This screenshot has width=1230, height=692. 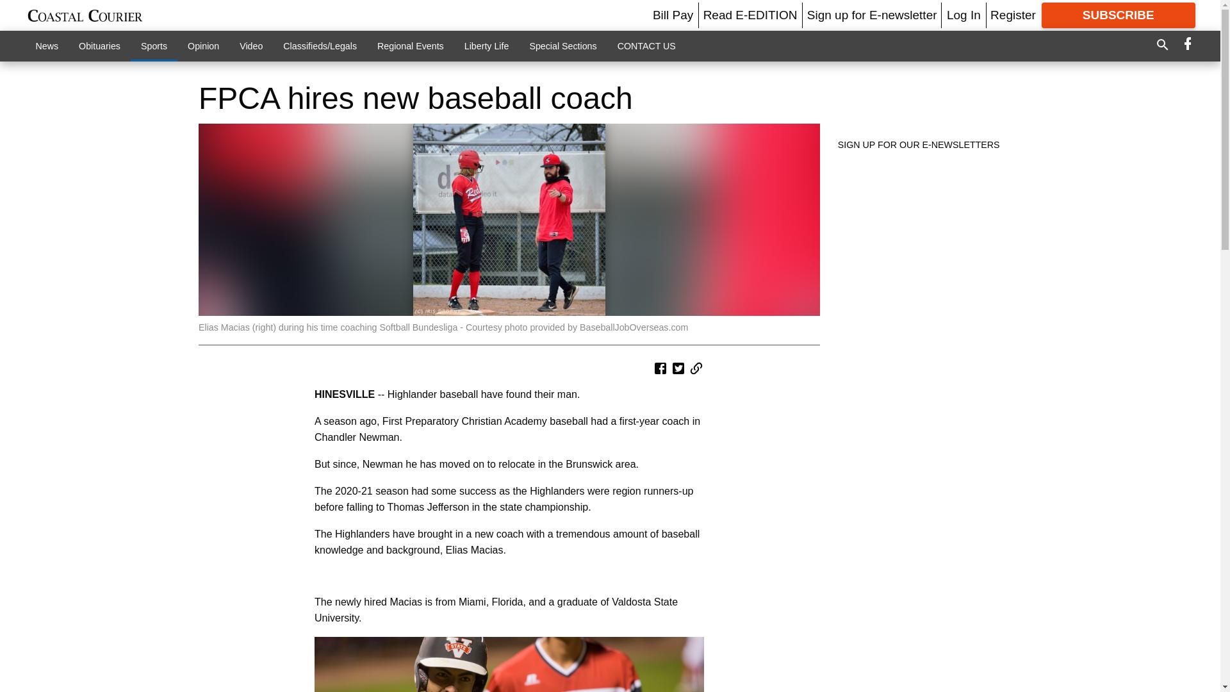 I want to click on Sports, so click(x=154, y=45).